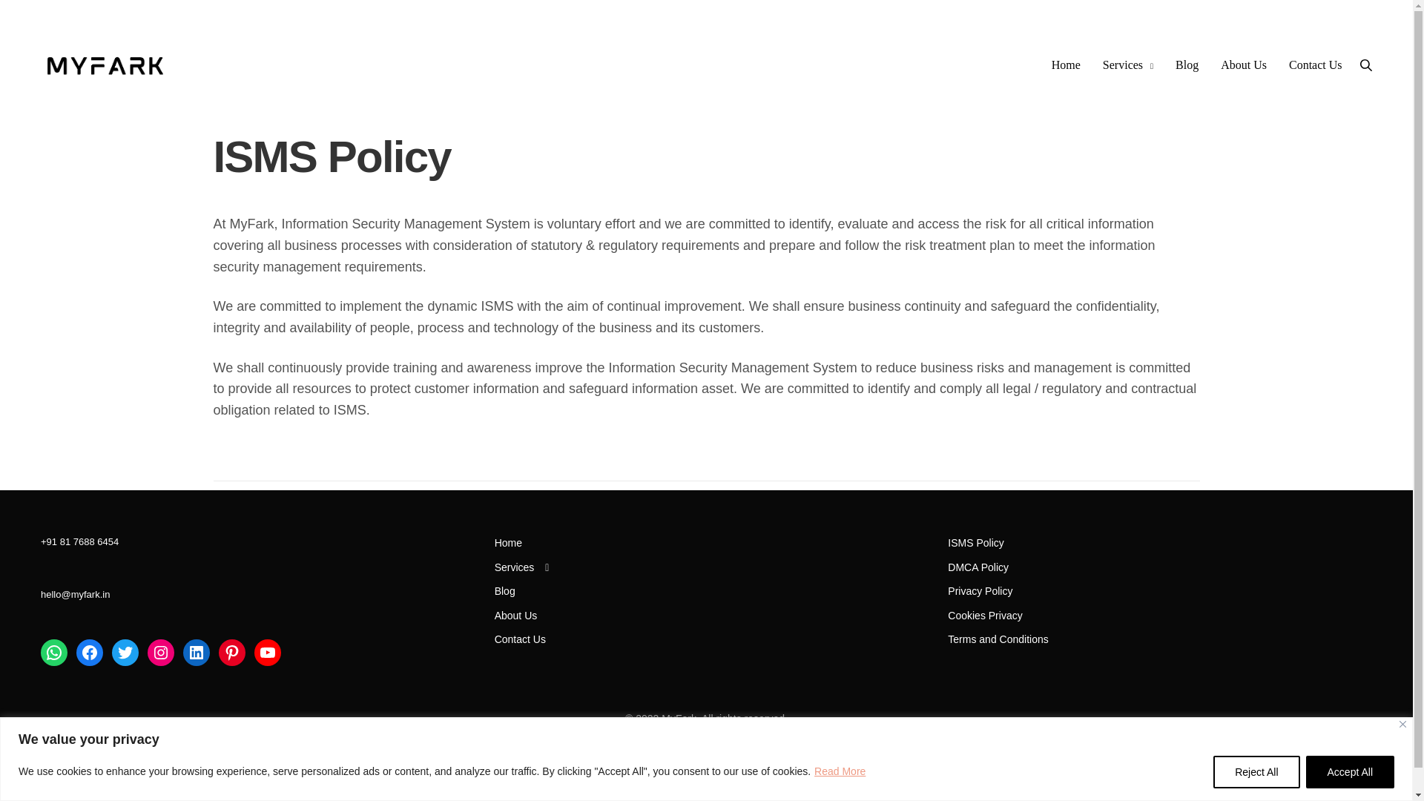  I want to click on About Us, so click(1243, 65).